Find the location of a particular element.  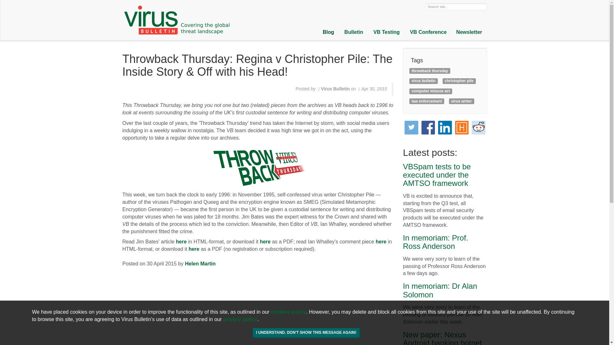

I understand. Don't show this message again! is located at coordinates (306, 333).